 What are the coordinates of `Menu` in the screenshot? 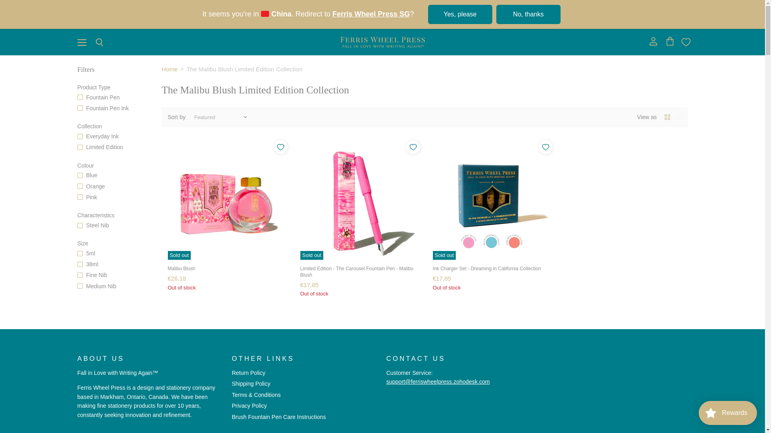 It's located at (82, 42).